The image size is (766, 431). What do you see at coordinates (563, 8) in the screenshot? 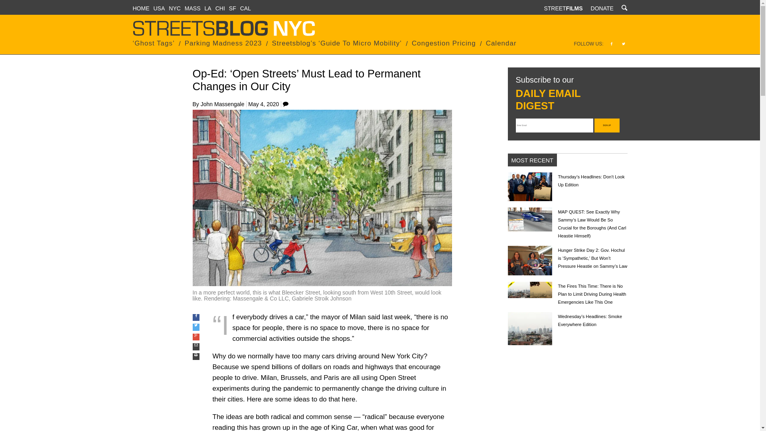
I see `STREETFILMS` at bounding box center [563, 8].